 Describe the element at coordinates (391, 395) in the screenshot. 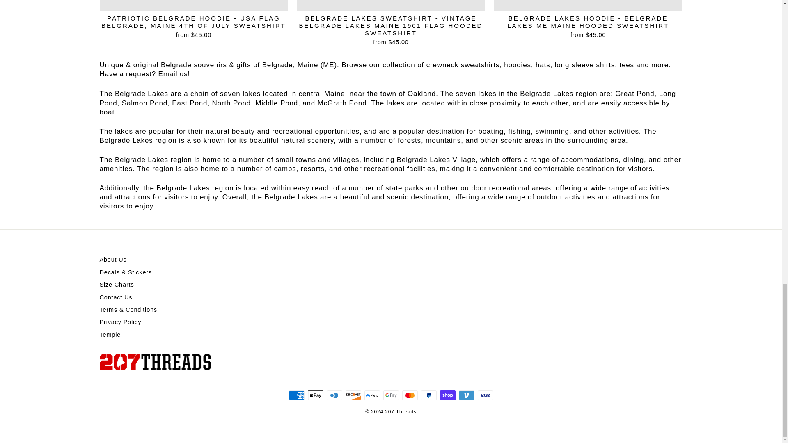

I see `Google Pay` at that location.